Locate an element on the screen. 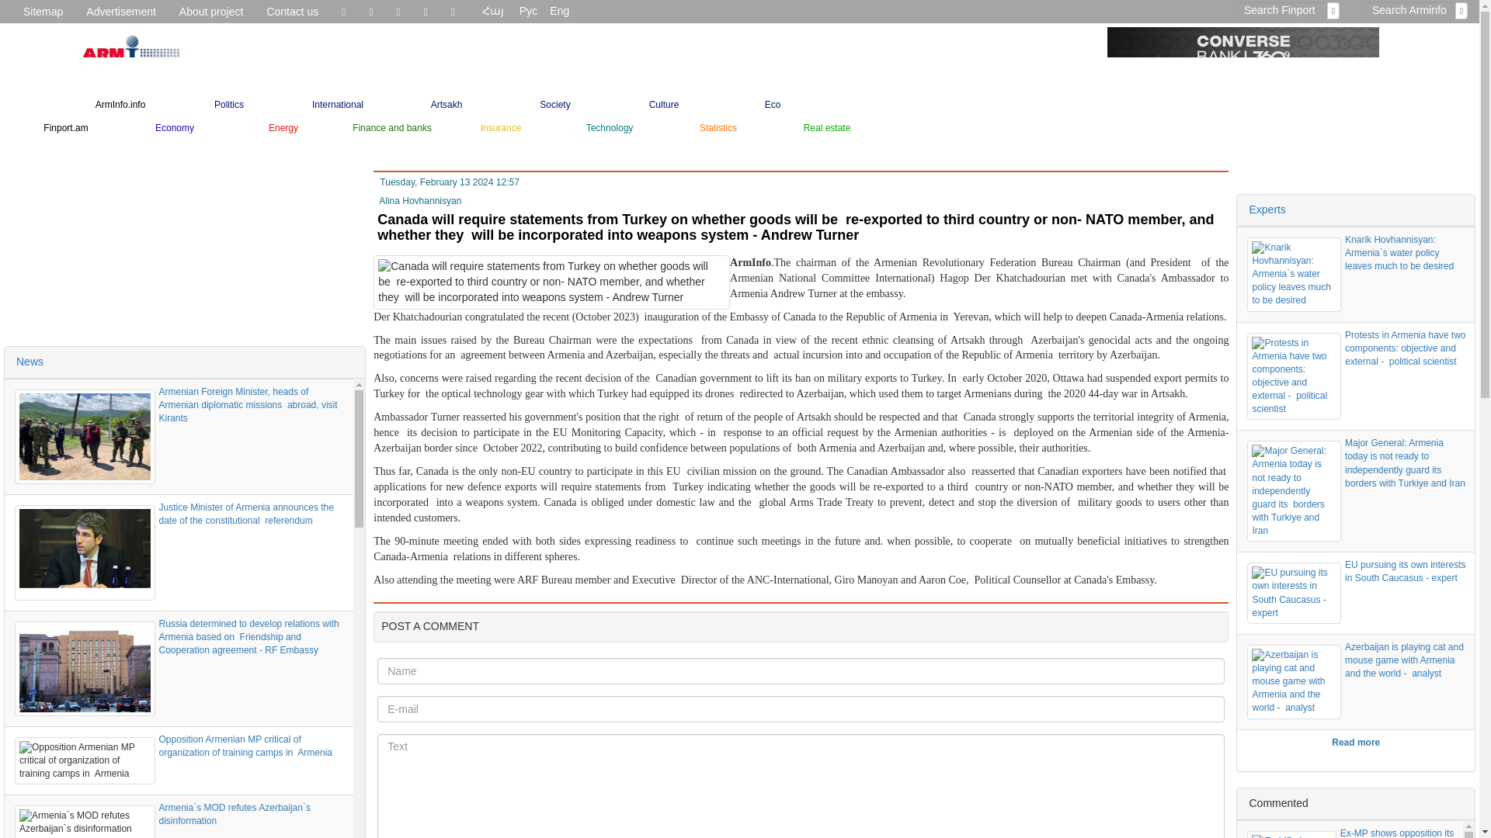  About project is located at coordinates (211, 12).